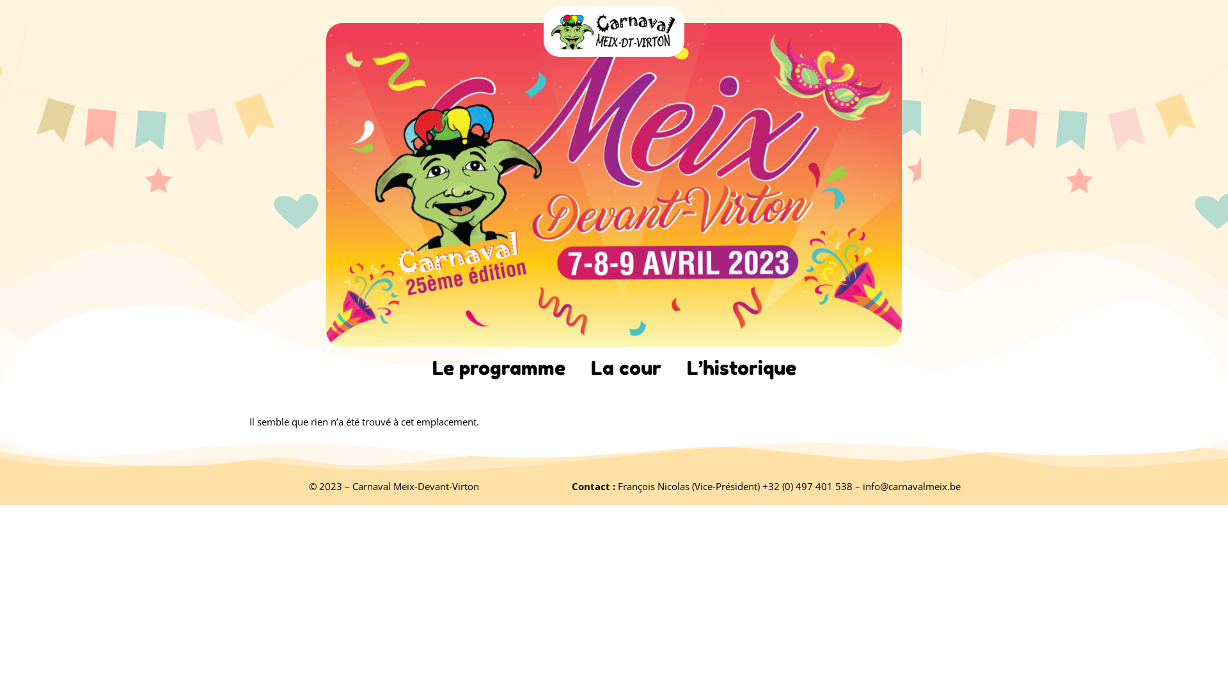 The width and height of the screenshot is (1228, 691). What do you see at coordinates (912, 486) in the screenshot?
I see `info@carnavalmeix.be` at bounding box center [912, 486].